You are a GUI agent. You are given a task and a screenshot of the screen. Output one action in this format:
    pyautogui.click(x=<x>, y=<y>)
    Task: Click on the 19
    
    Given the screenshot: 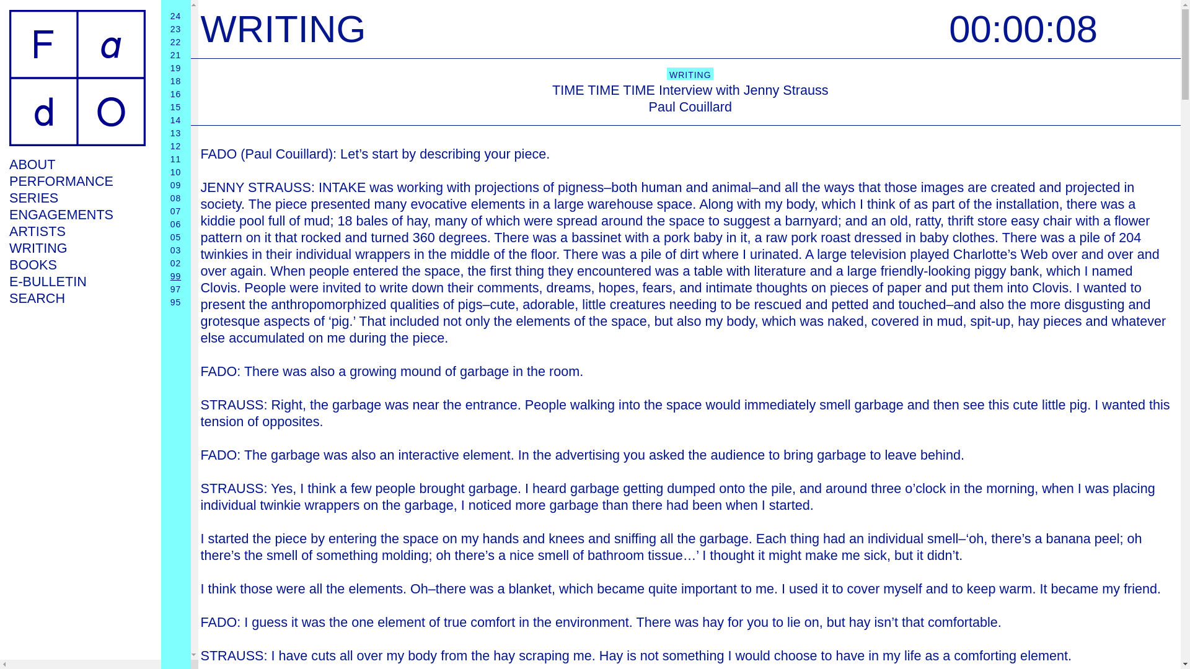 What is the action you would take?
    pyautogui.click(x=176, y=68)
    